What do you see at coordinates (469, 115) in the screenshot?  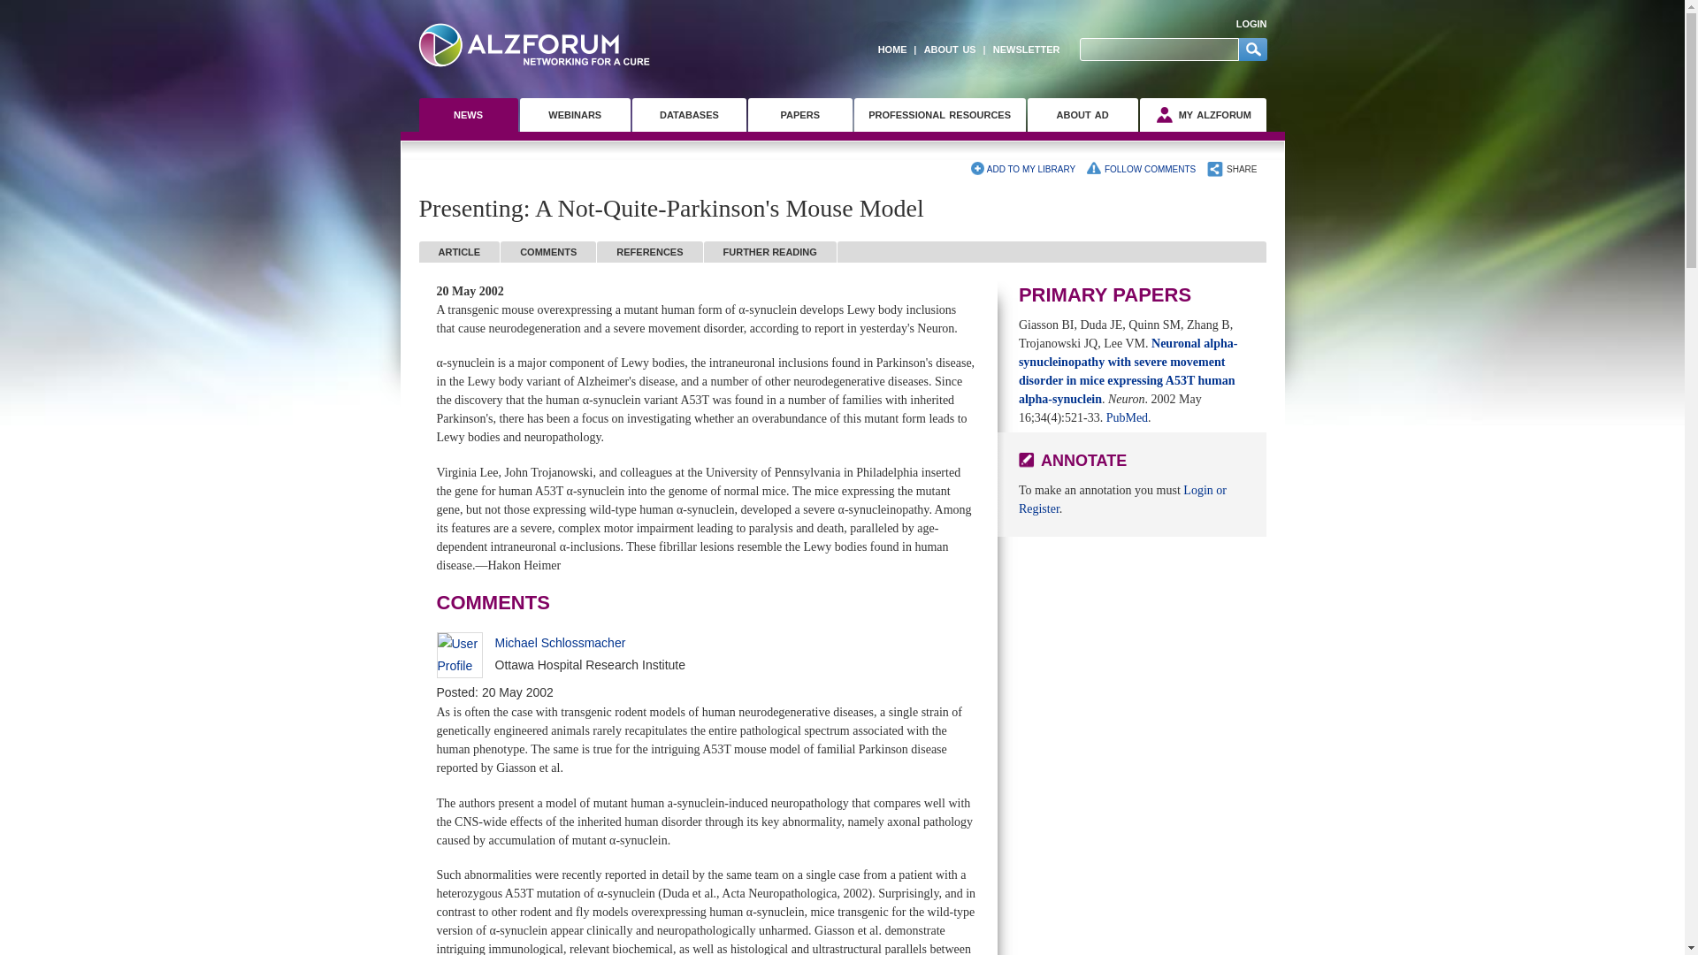 I see `The Landing page for All News` at bounding box center [469, 115].